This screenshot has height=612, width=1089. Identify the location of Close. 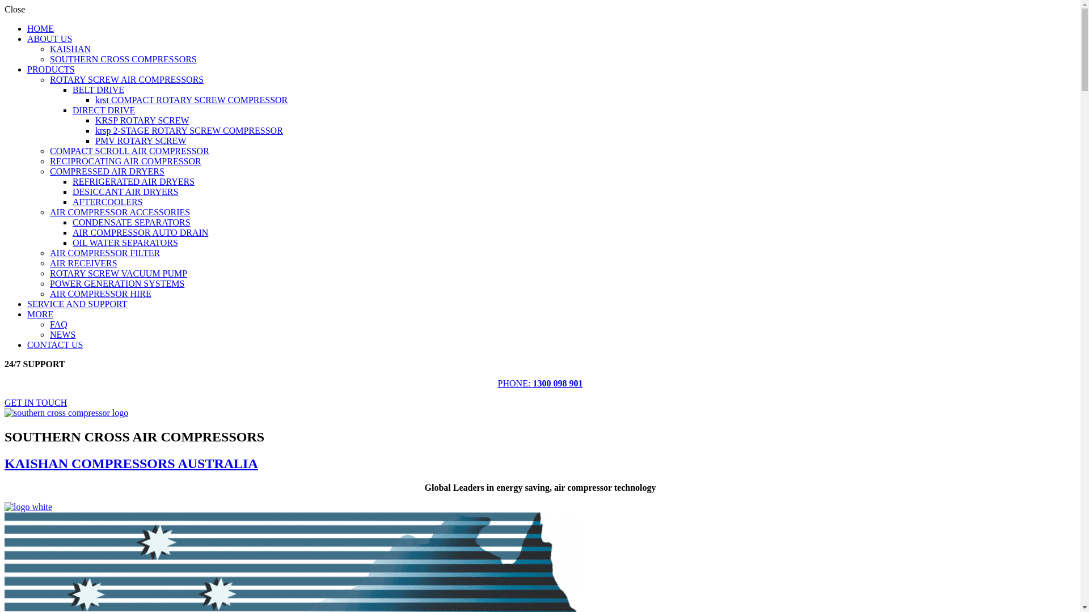
(15, 9).